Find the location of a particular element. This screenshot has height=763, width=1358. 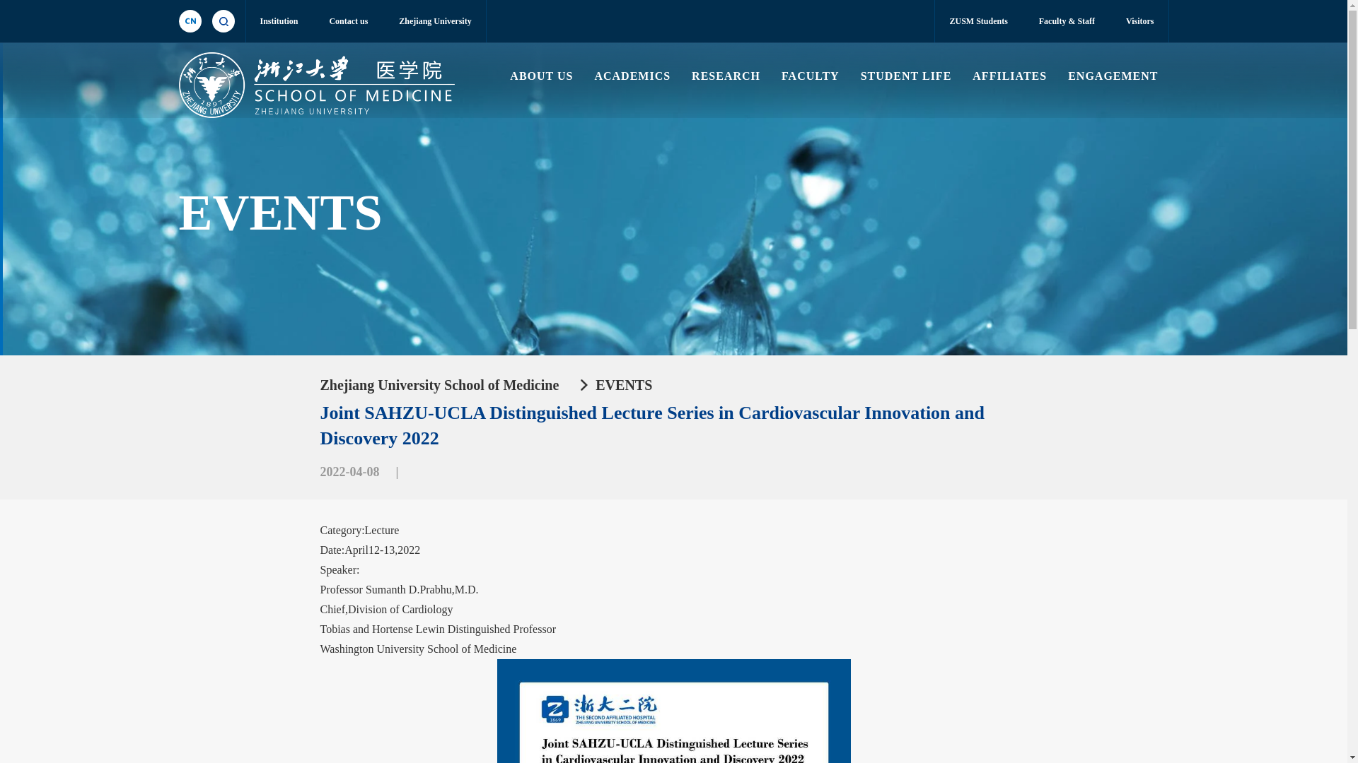

FACULTY is located at coordinates (811, 76).